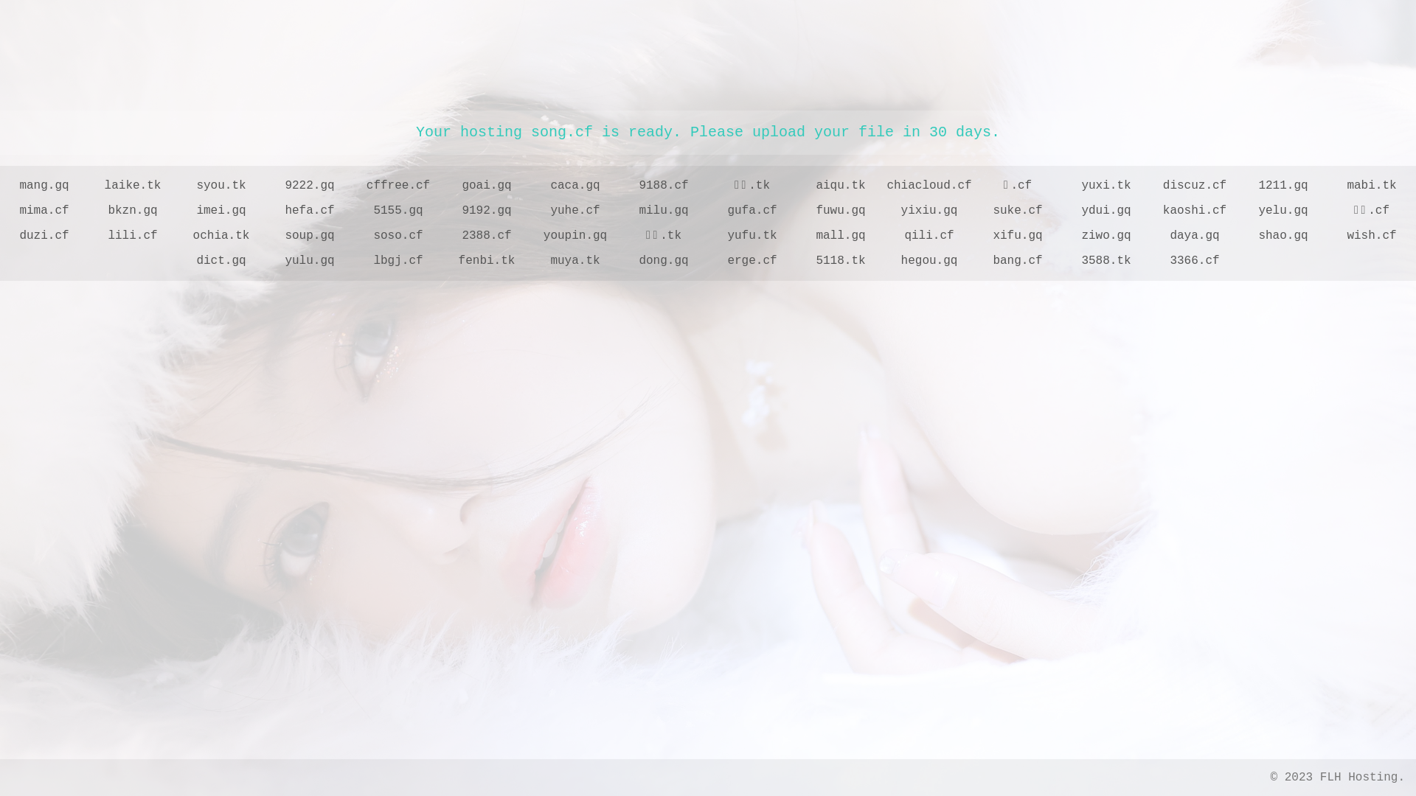 Image resolution: width=1416 pixels, height=796 pixels. What do you see at coordinates (1106, 186) in the screenshot?
I see `yuxi.tk` at bounding box center [1106, 186].